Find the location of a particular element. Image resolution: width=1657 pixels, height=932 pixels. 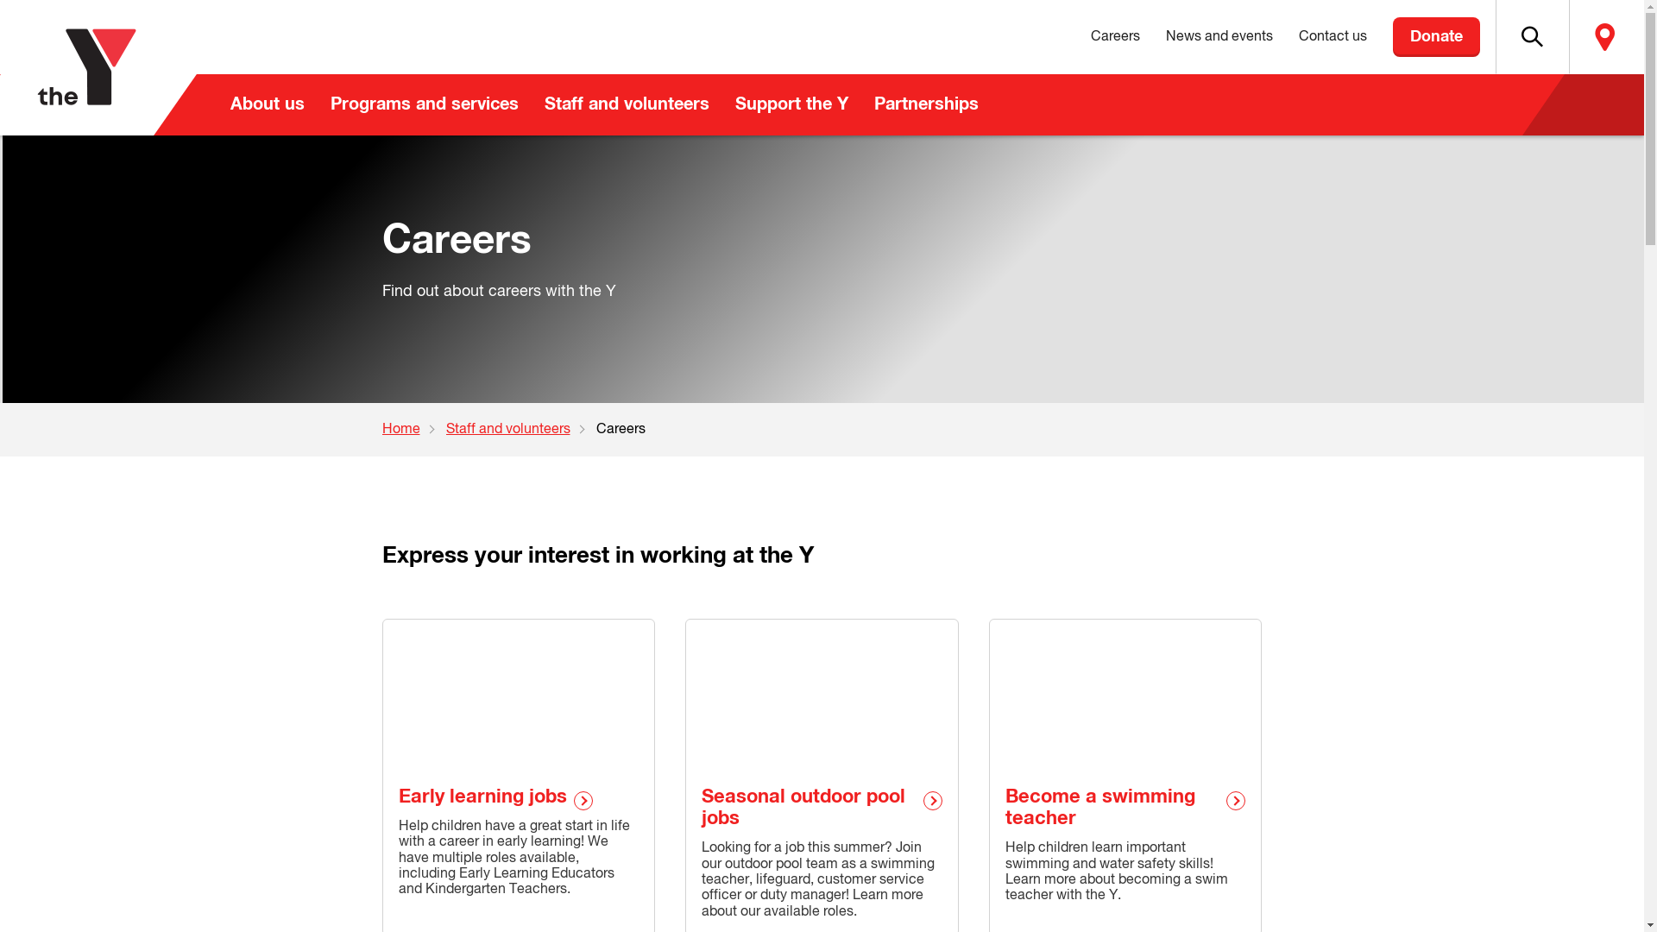

Home is located at coordinates (413, 430).